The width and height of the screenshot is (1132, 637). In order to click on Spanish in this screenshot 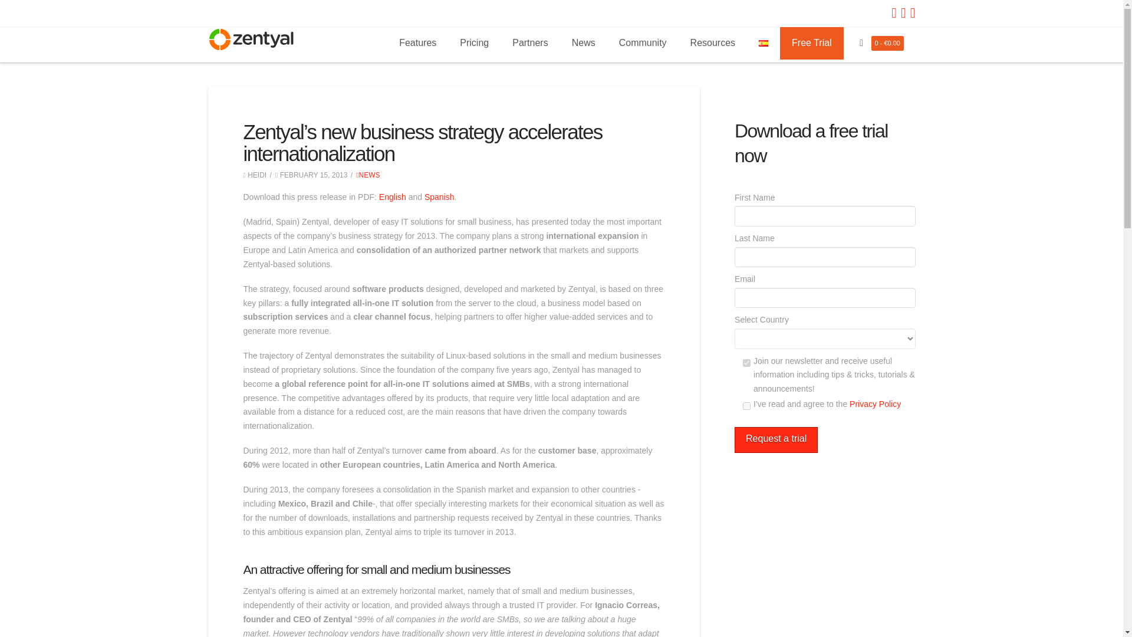, I will do `click(440, 197)`.